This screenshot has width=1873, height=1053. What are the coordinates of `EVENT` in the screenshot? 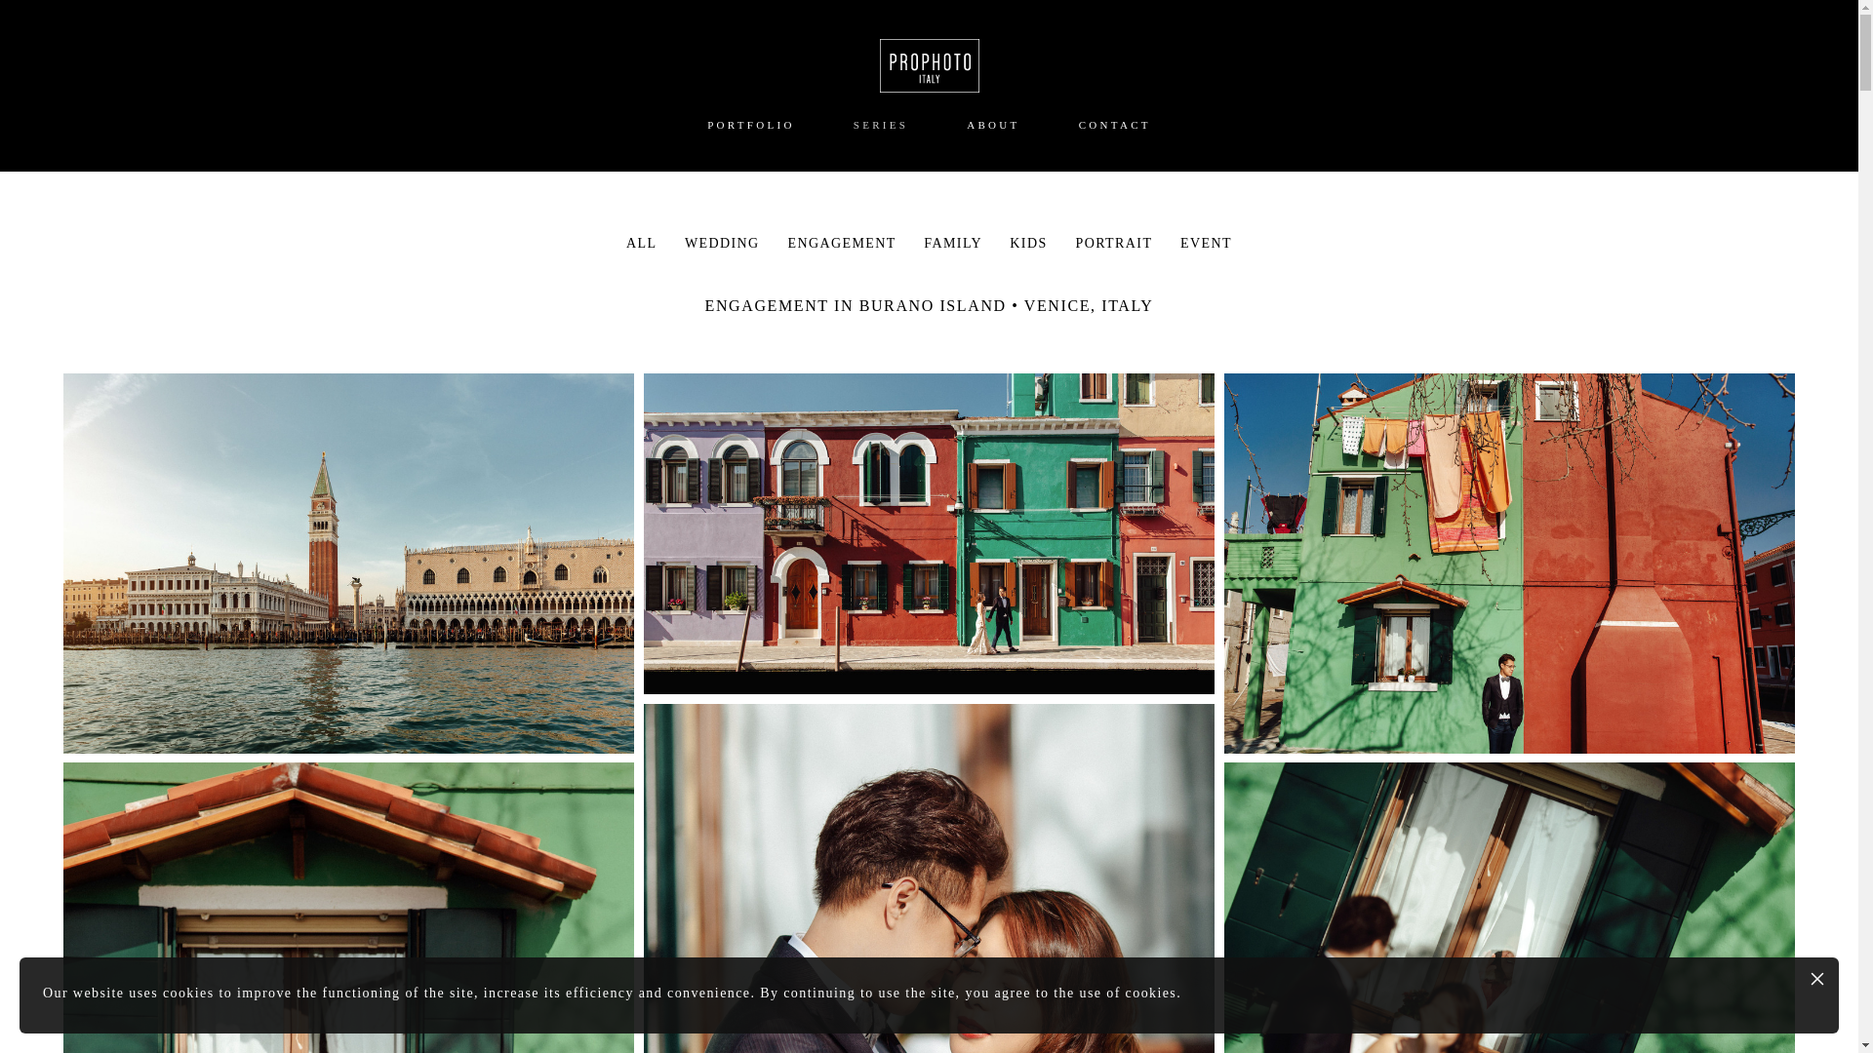 It's located at (1206, 243).